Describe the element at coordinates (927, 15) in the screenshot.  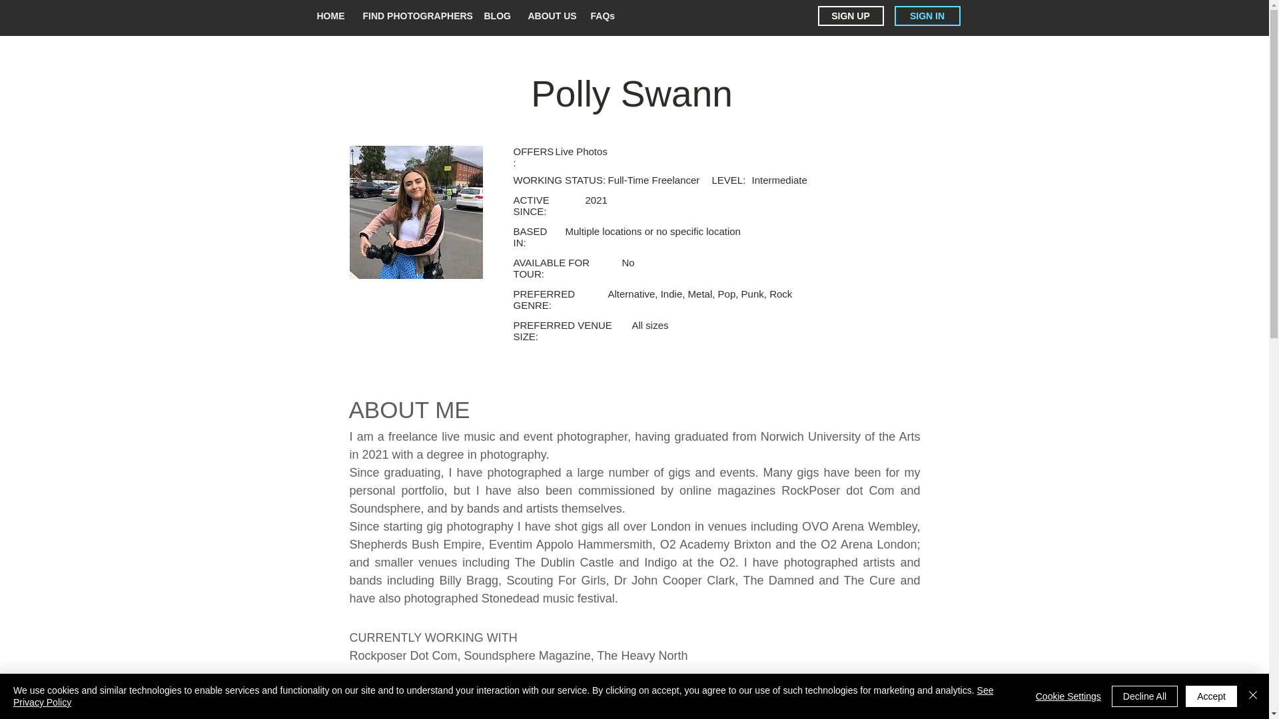
I see `SIGN IN` at that location.